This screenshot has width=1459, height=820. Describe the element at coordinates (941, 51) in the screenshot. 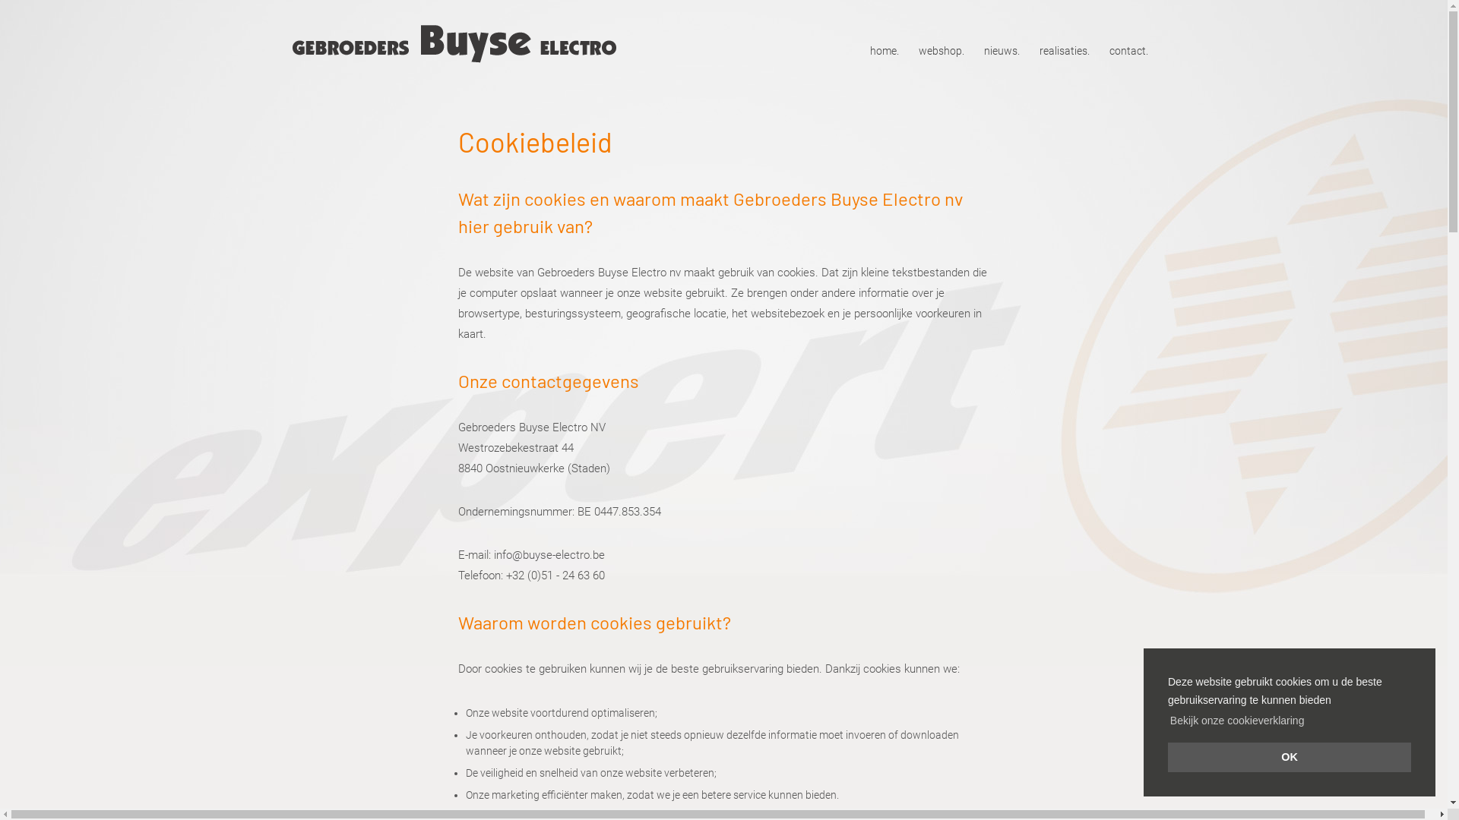

I see `webshop.` at that location.